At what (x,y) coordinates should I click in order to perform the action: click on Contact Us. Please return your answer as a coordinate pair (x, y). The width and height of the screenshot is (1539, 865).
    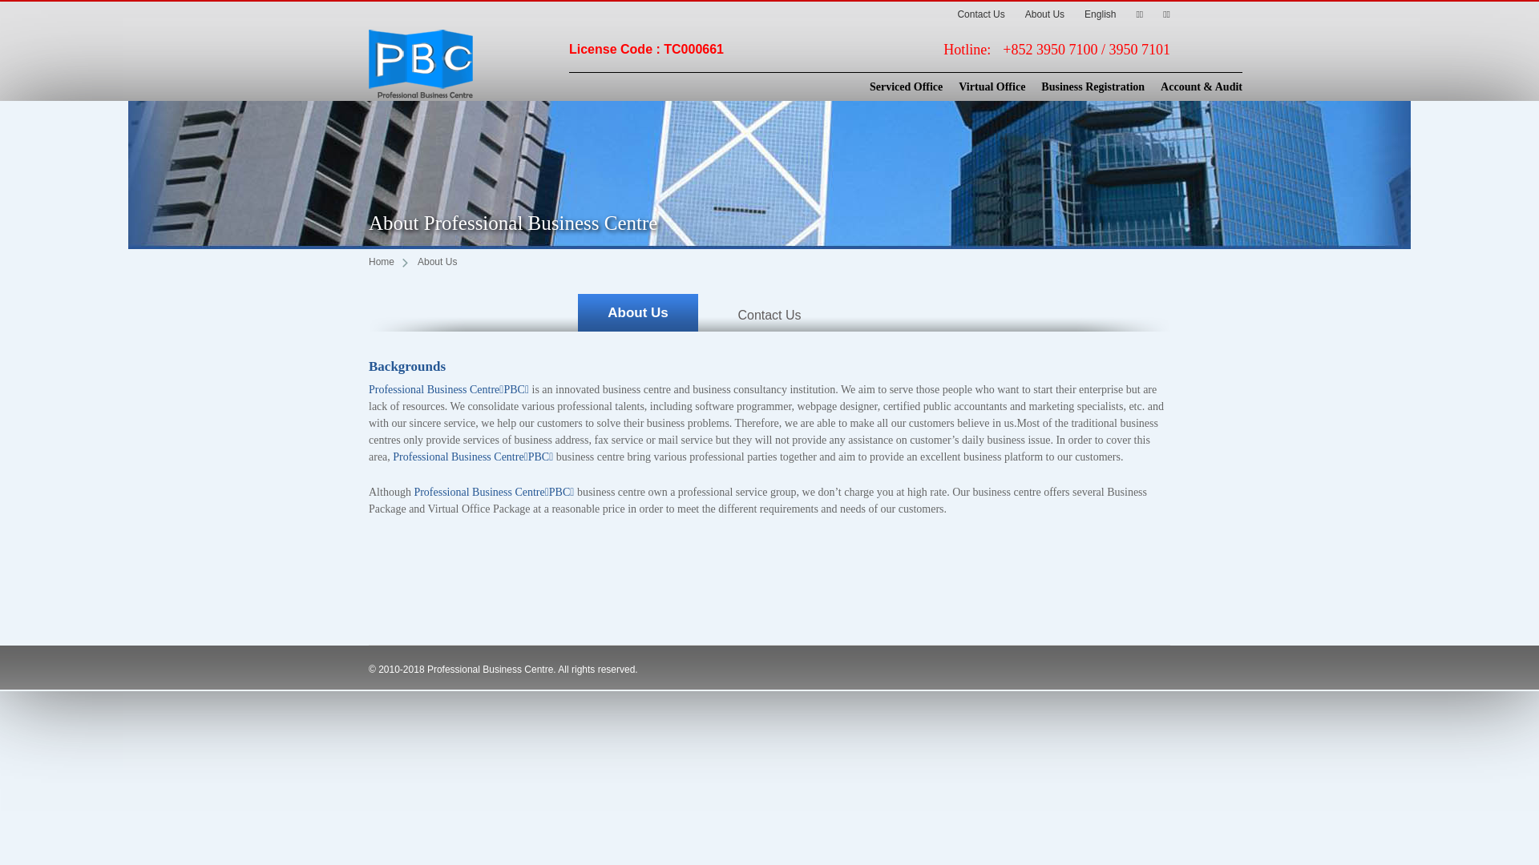
    Looking at the image, I should click on (981, 14).